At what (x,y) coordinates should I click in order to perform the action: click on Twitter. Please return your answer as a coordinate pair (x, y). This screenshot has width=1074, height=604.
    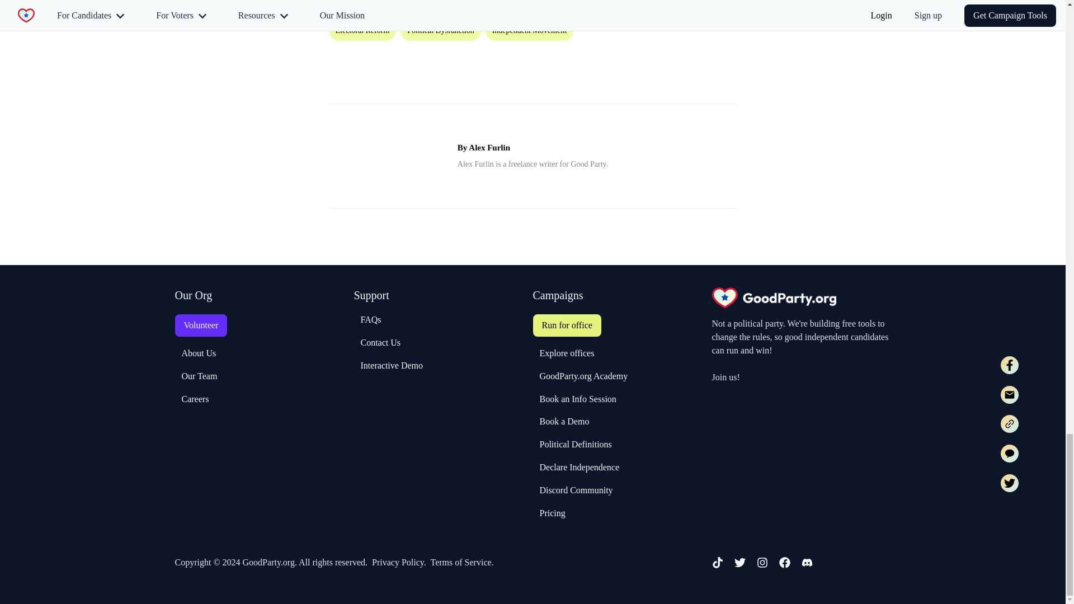
    Looking at the image, I should click on (739, 563).